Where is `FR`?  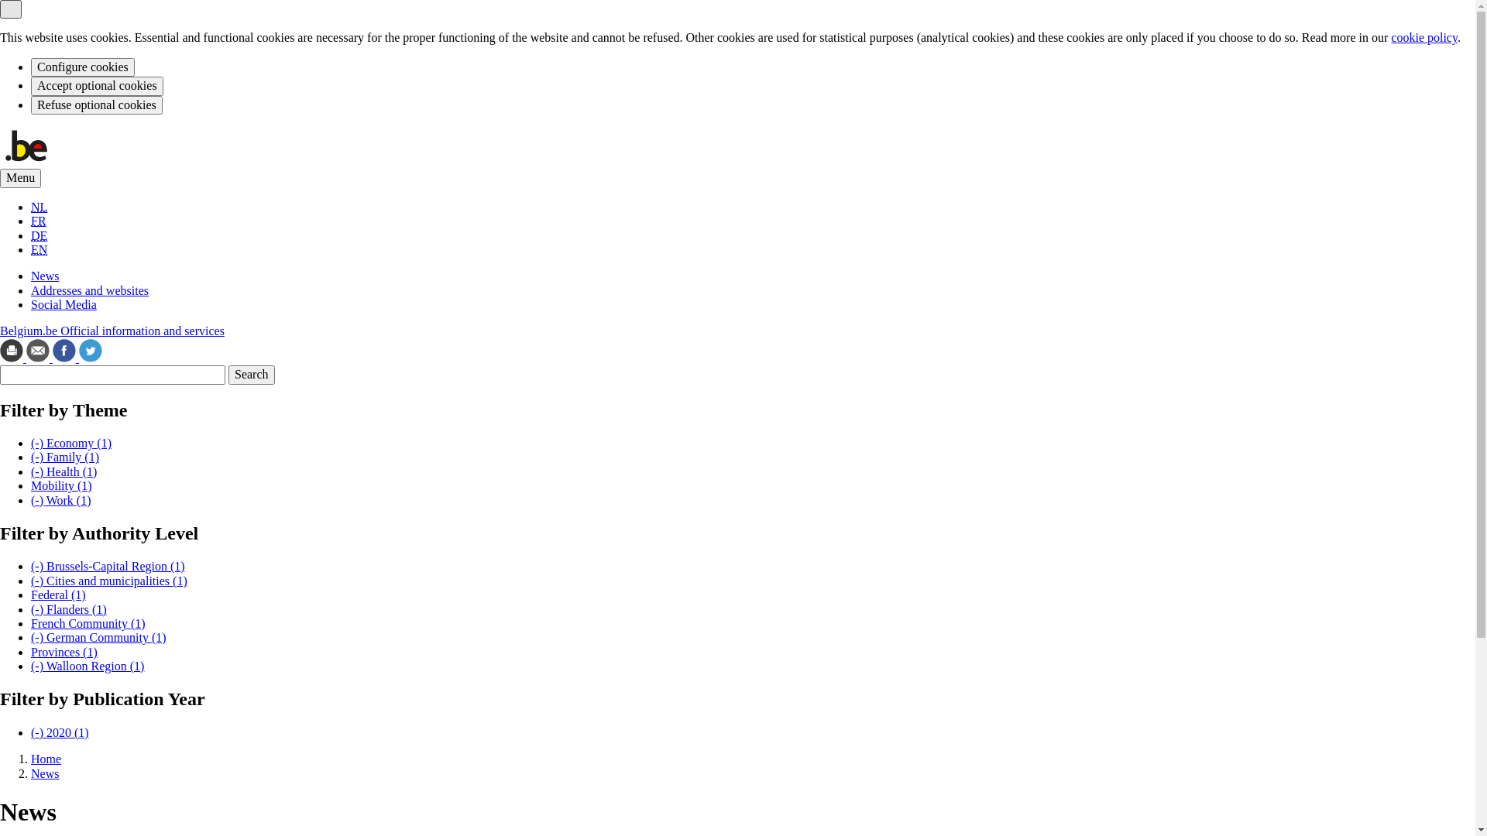
FR is located at coordinates (39, 221).